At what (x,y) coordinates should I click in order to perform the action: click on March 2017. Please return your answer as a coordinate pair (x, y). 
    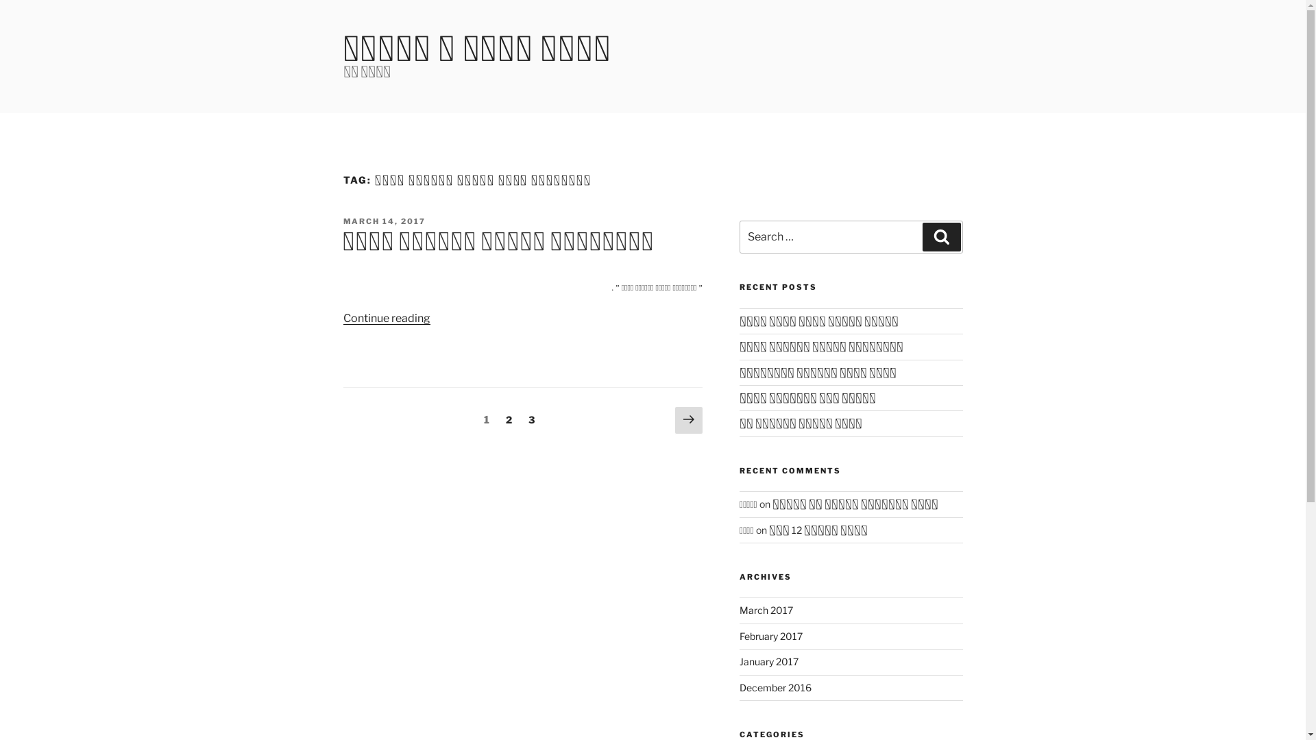
    Looking at the image, I should click on (766, 610).